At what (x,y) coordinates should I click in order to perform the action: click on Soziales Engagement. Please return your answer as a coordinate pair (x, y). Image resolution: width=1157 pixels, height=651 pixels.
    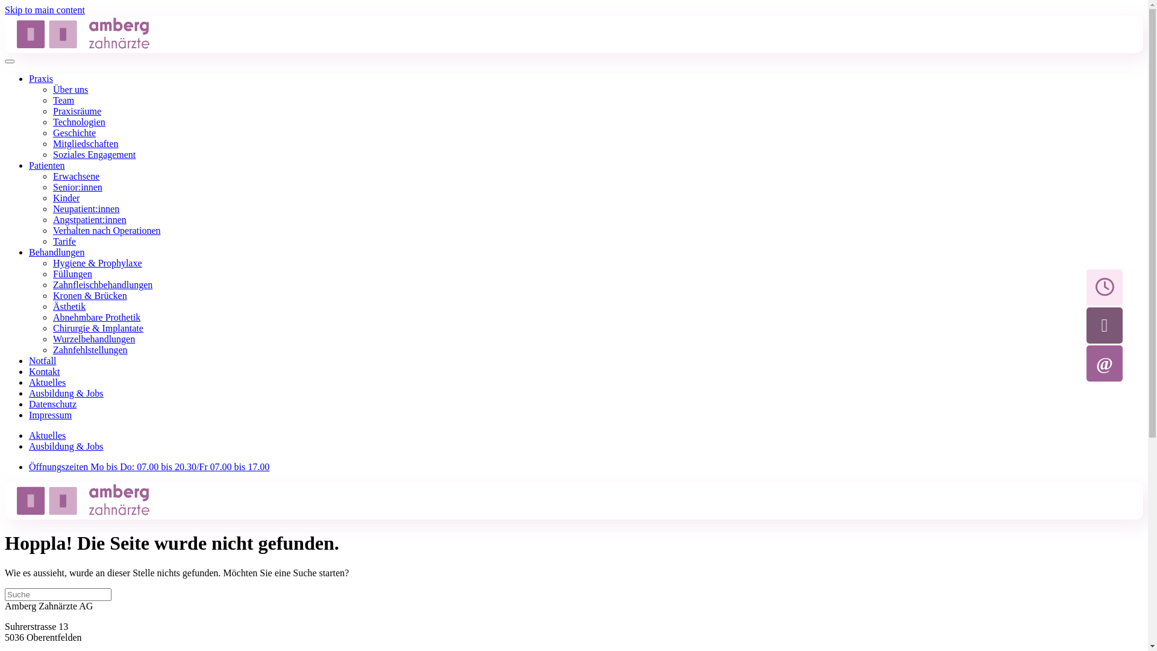
    Looking at the image, I should click on (94, 154).